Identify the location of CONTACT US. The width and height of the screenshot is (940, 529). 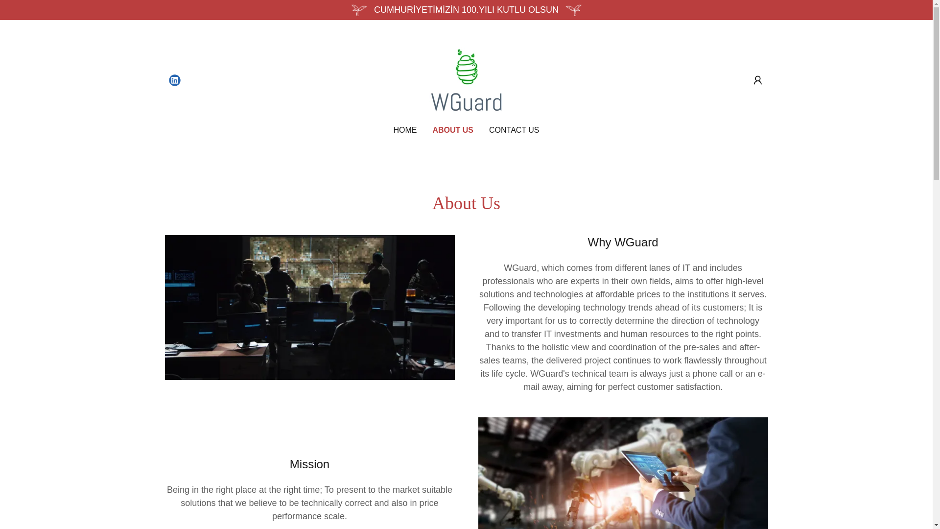
(514, 130).